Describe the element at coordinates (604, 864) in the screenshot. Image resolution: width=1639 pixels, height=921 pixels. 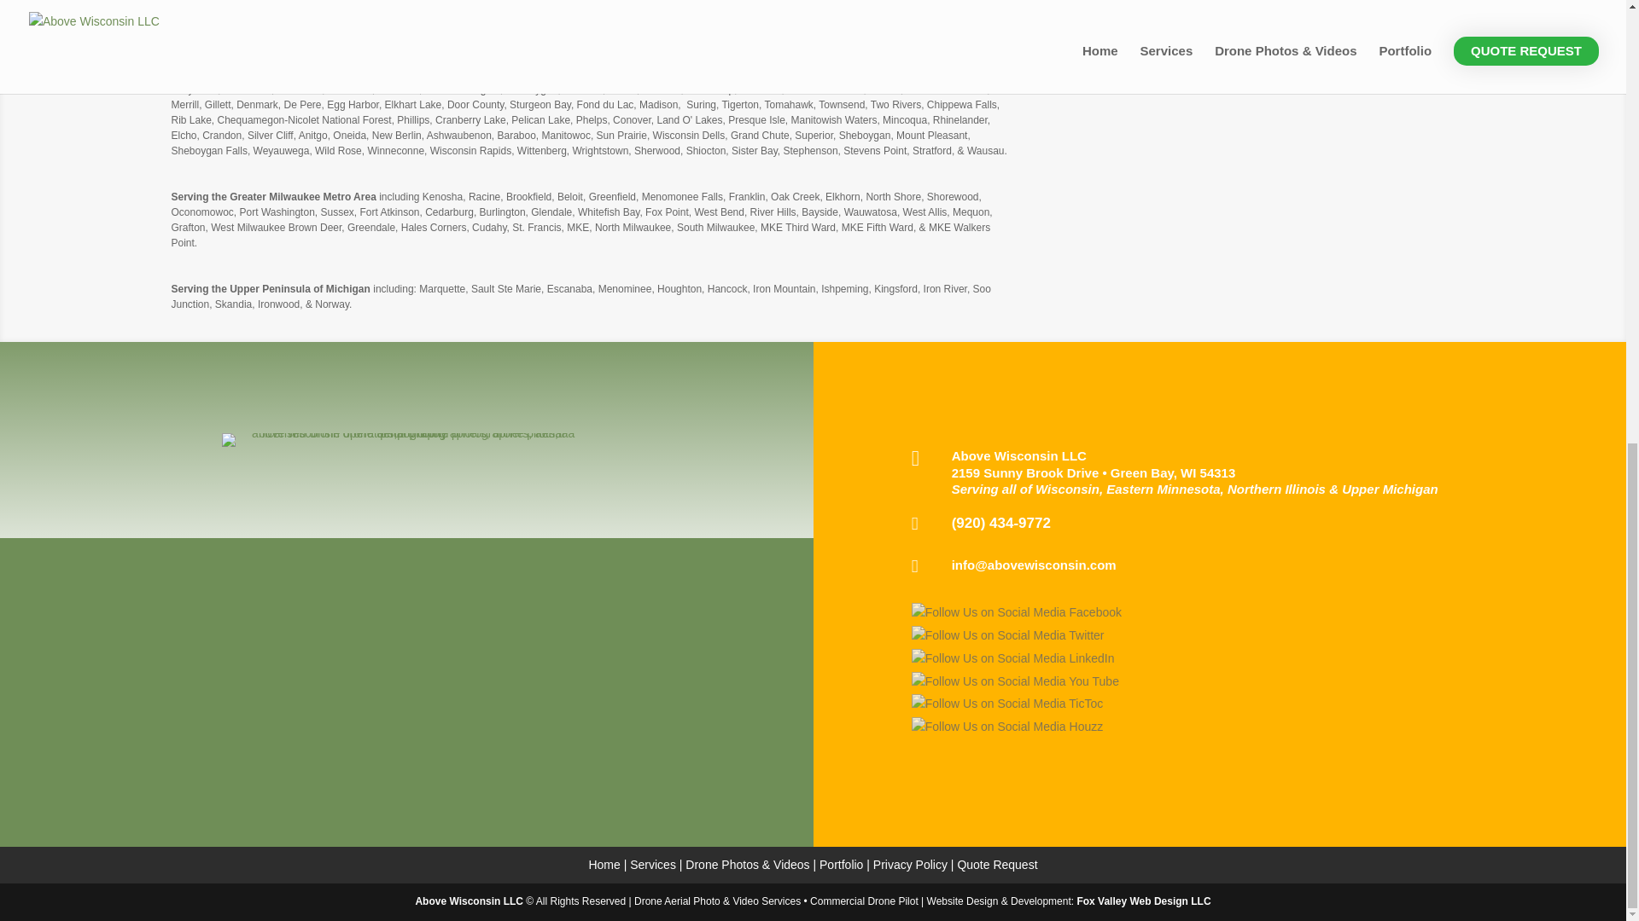
I see `Home` at that location.